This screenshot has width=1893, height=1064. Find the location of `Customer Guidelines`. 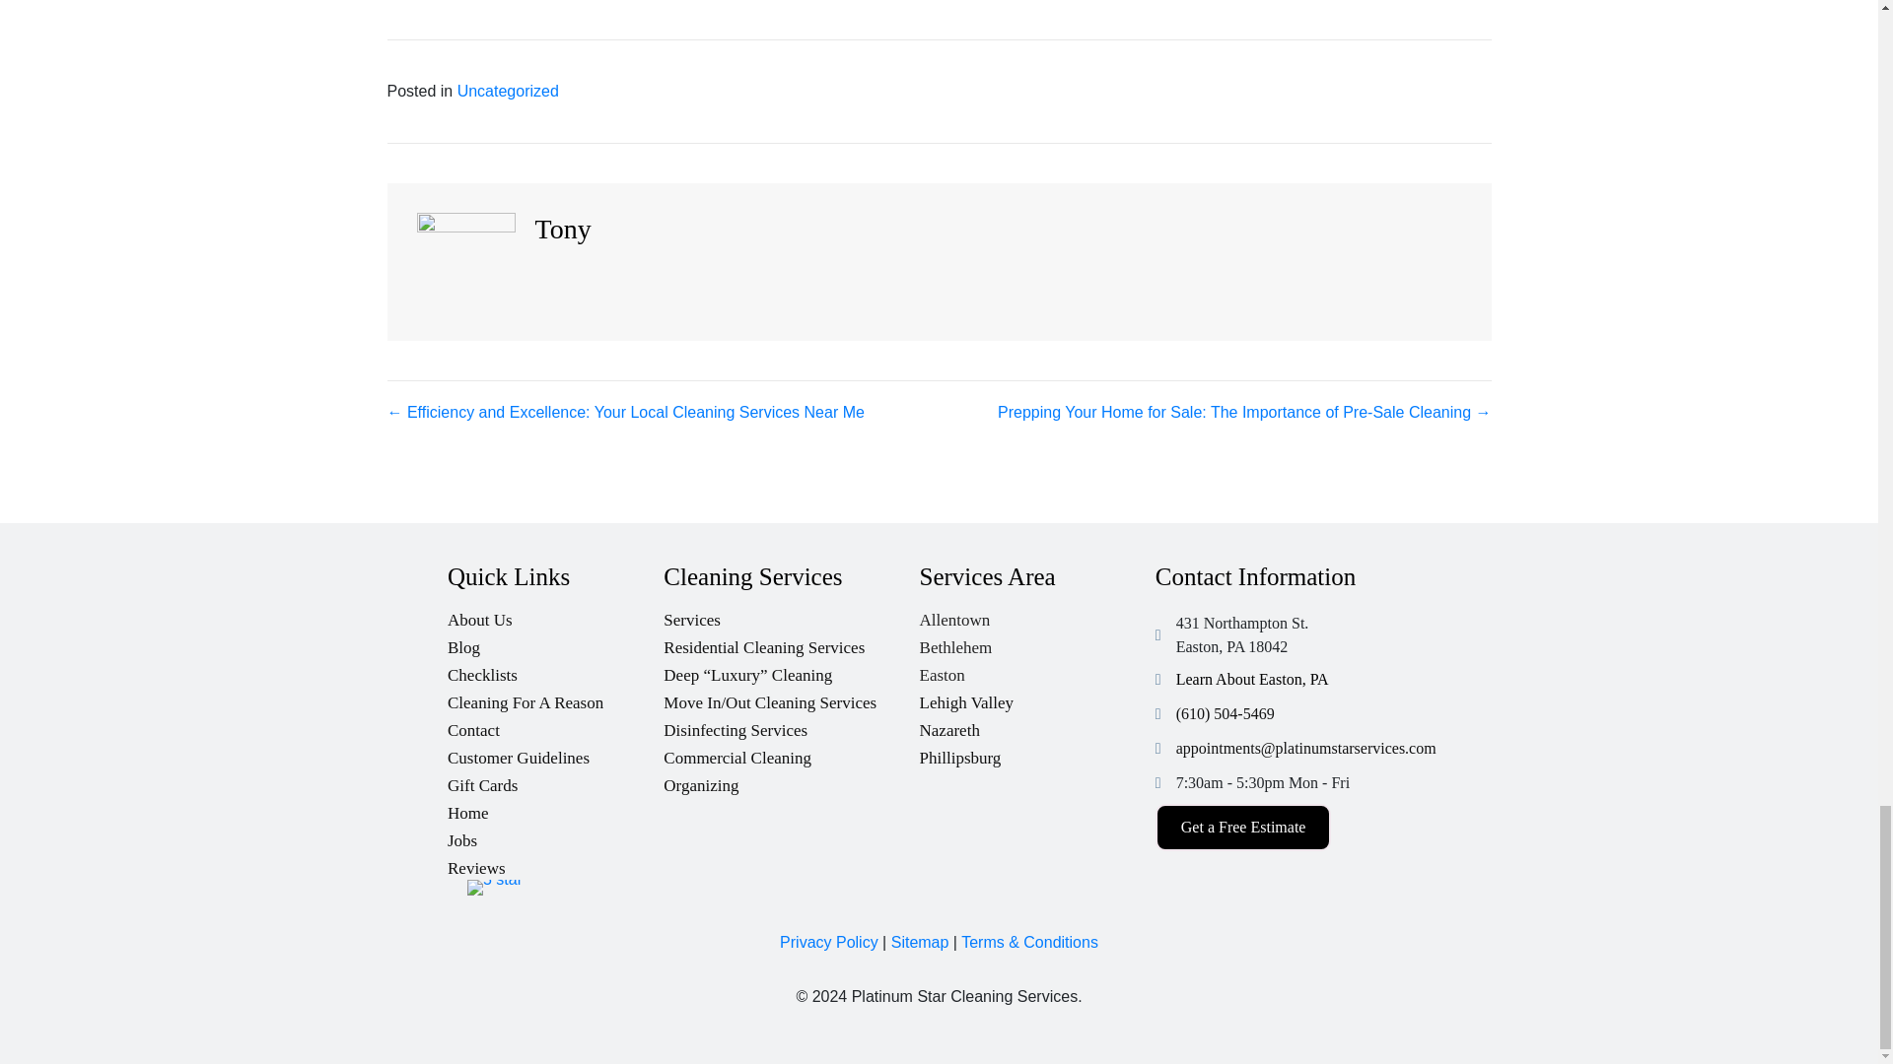

Customer Guidelines is located at coordinates (555, 753).